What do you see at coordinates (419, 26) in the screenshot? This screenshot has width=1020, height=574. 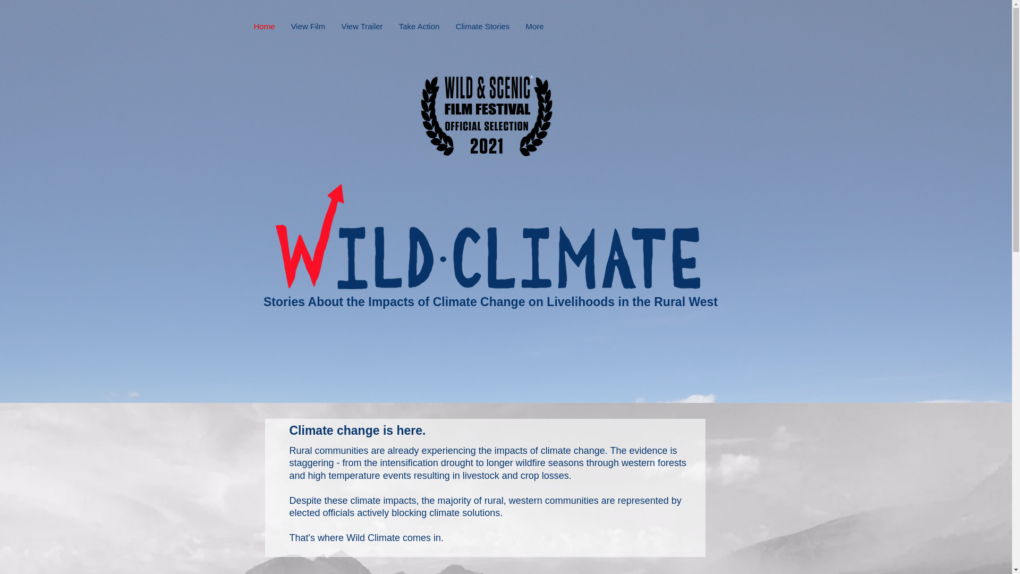 I see `Take Action` at bounding box center [419, 26].